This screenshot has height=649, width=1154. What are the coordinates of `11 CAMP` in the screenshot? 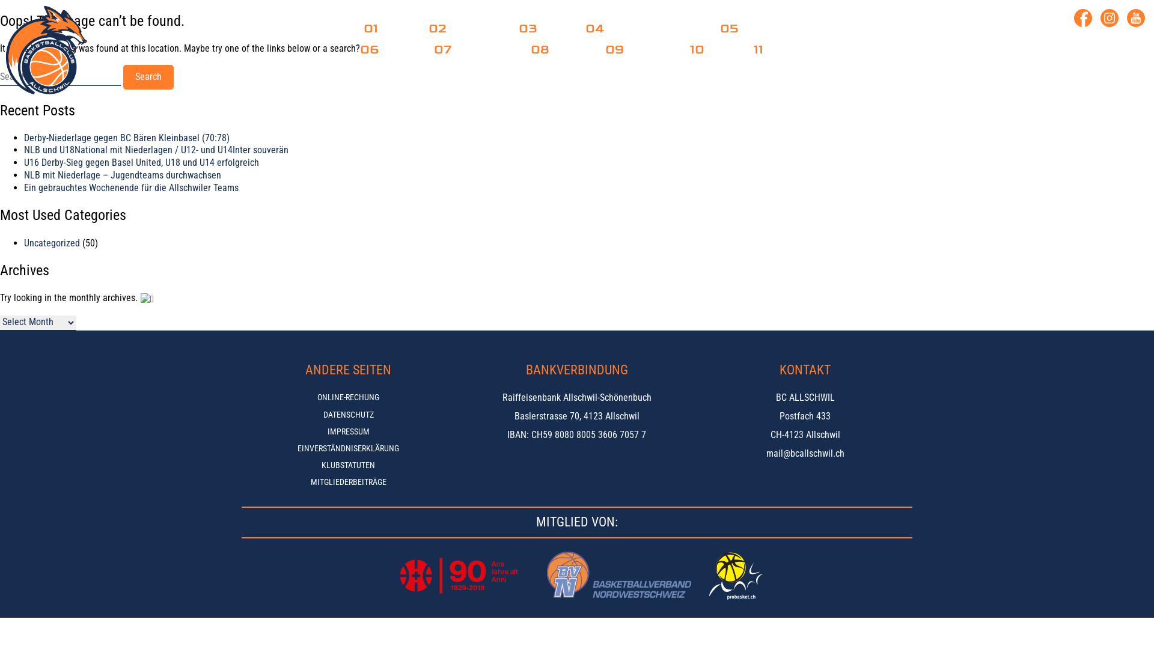 It's located at (774, 49).